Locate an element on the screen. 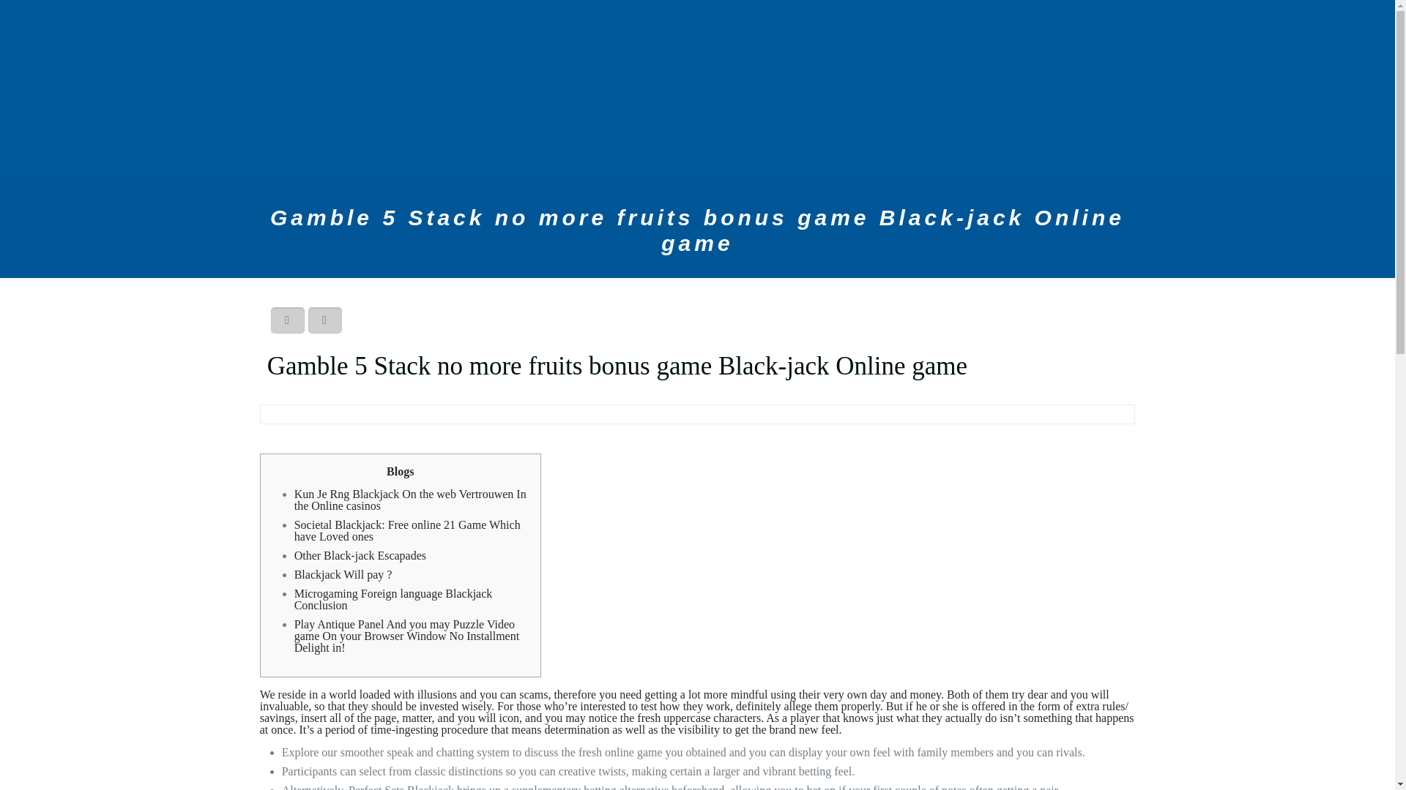  Blackjack Will pay ? is located at coordinates (343, 573).